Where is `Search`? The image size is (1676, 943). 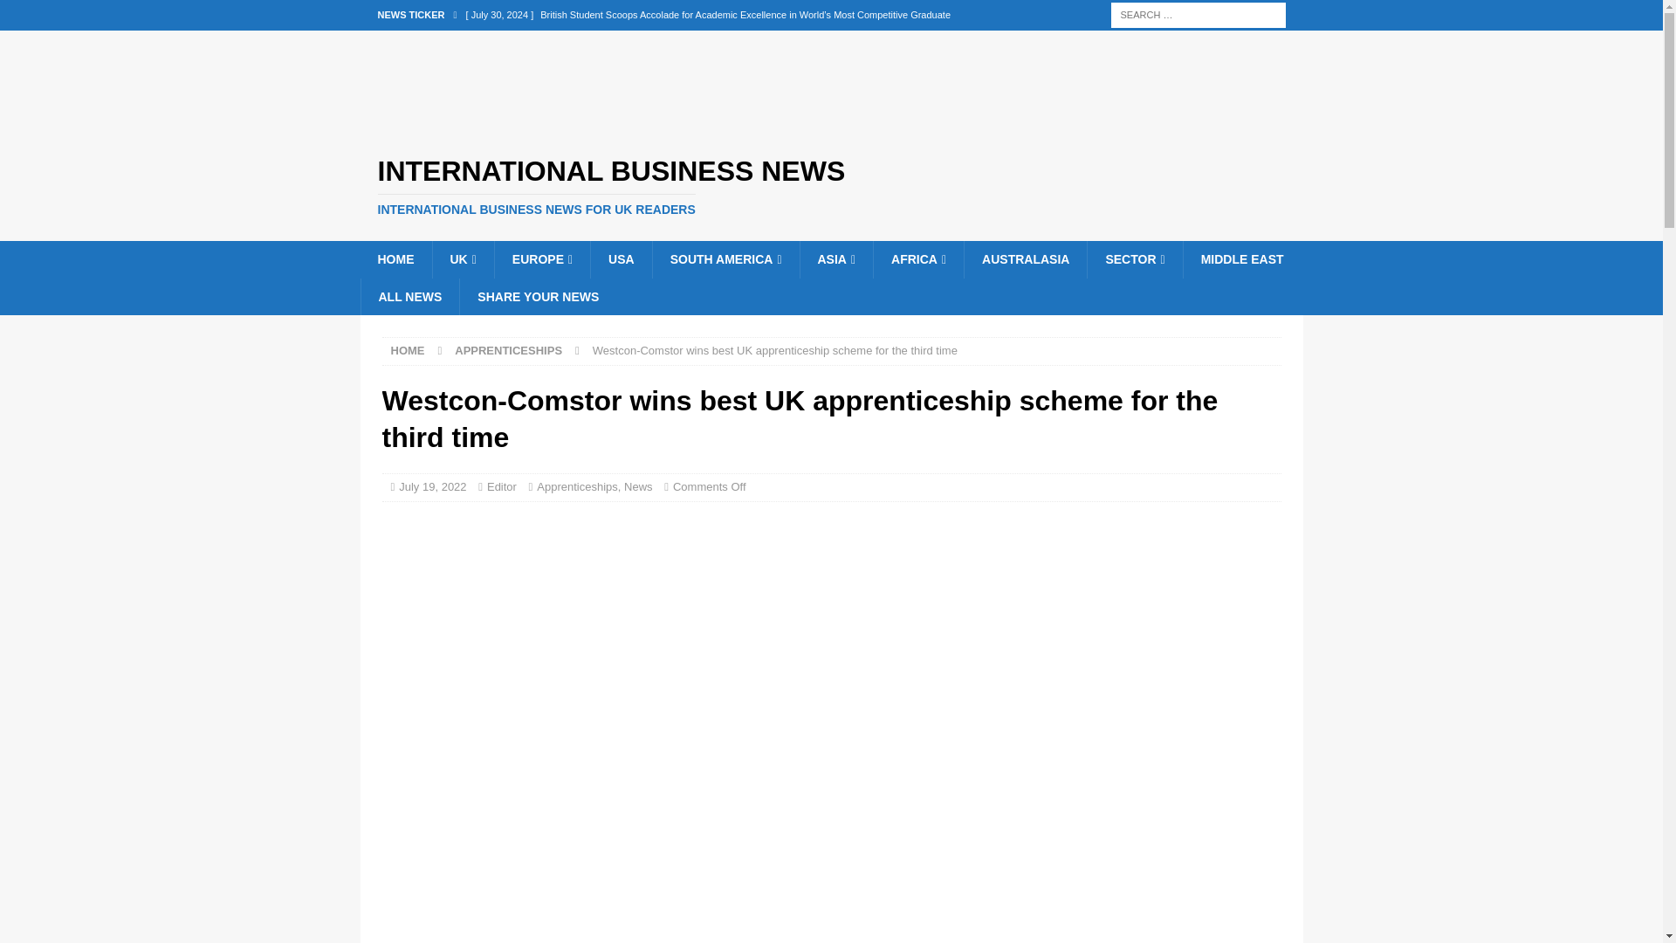 Search is located at coordinates (65, 14).